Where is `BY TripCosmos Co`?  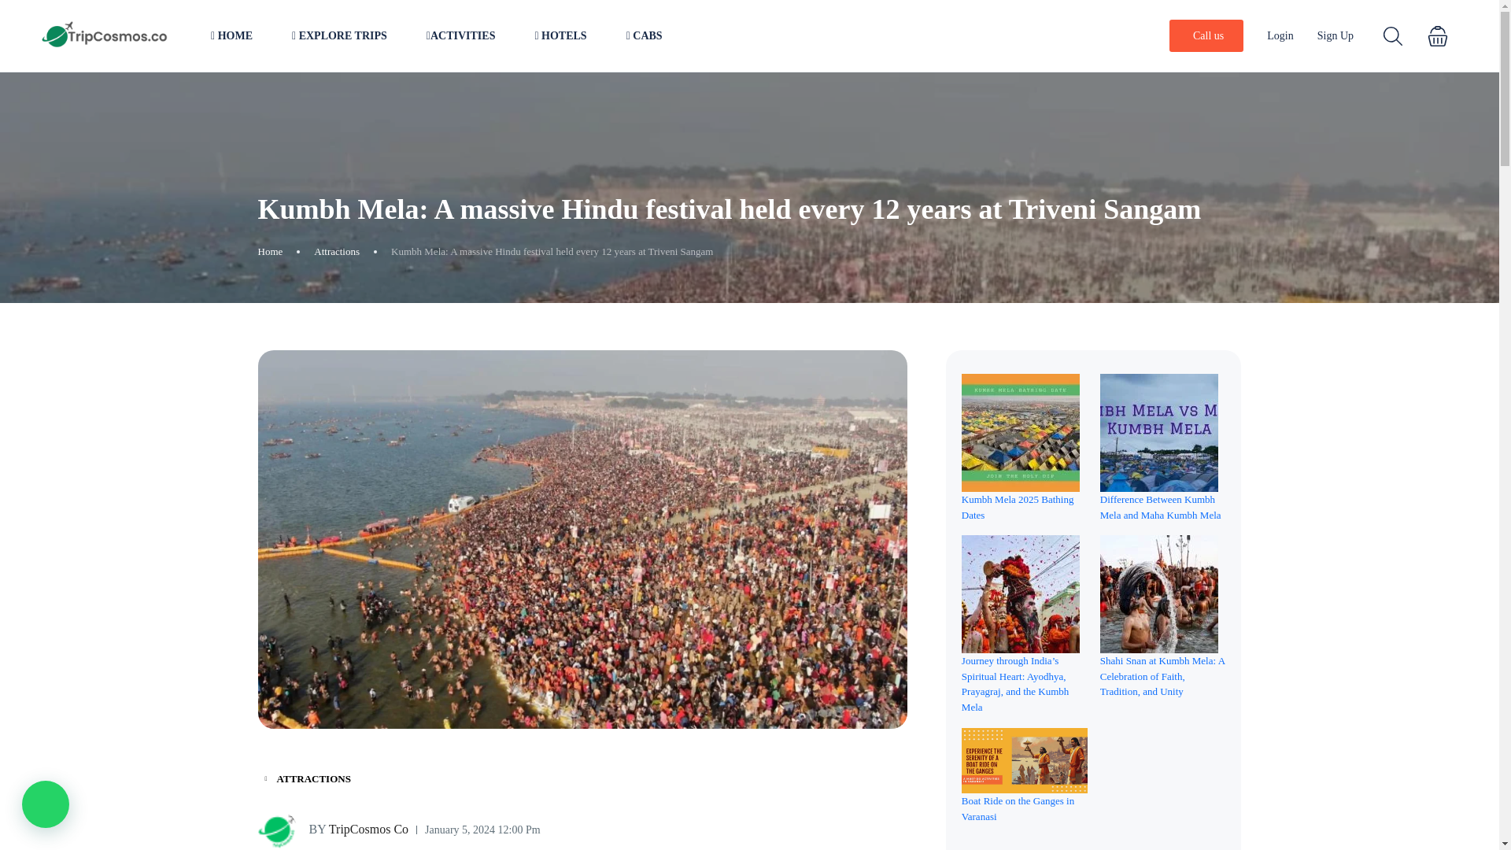 BY TripCosmos Co is located at coordinates (334, 830).